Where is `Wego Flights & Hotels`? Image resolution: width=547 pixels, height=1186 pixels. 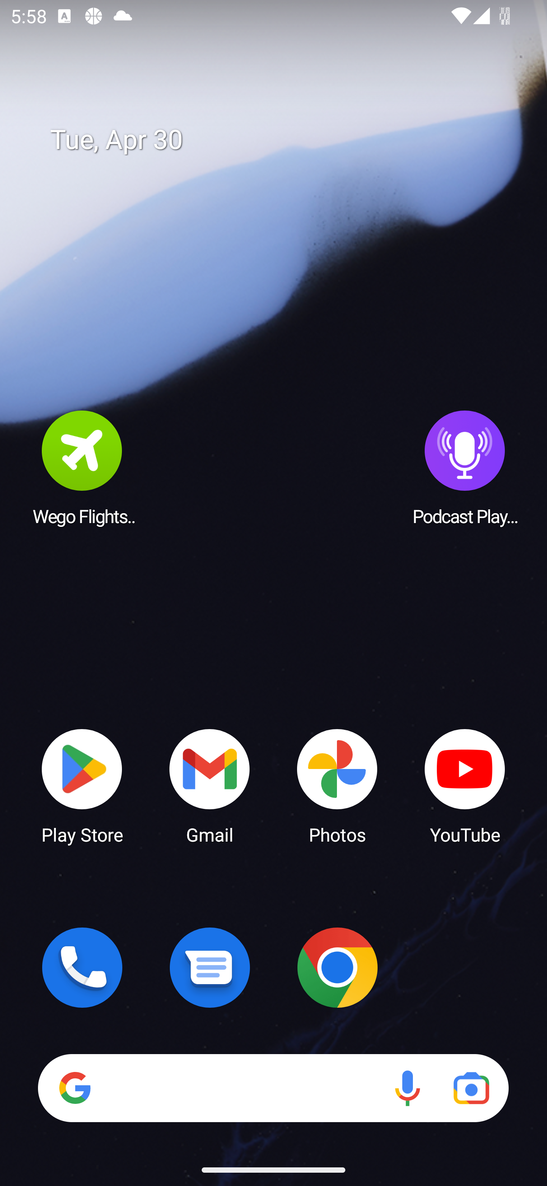
Wego Flights & Hotels is located at coordinates (82, 467).